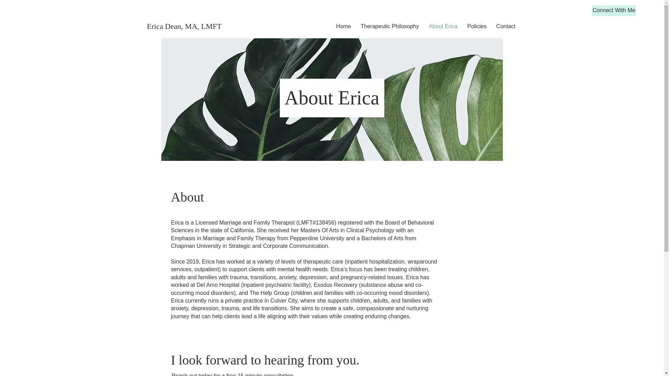  What do you see at coordinates (506, 26) in the screenshot?
I see `Contact` at bounding box center [506, 26].